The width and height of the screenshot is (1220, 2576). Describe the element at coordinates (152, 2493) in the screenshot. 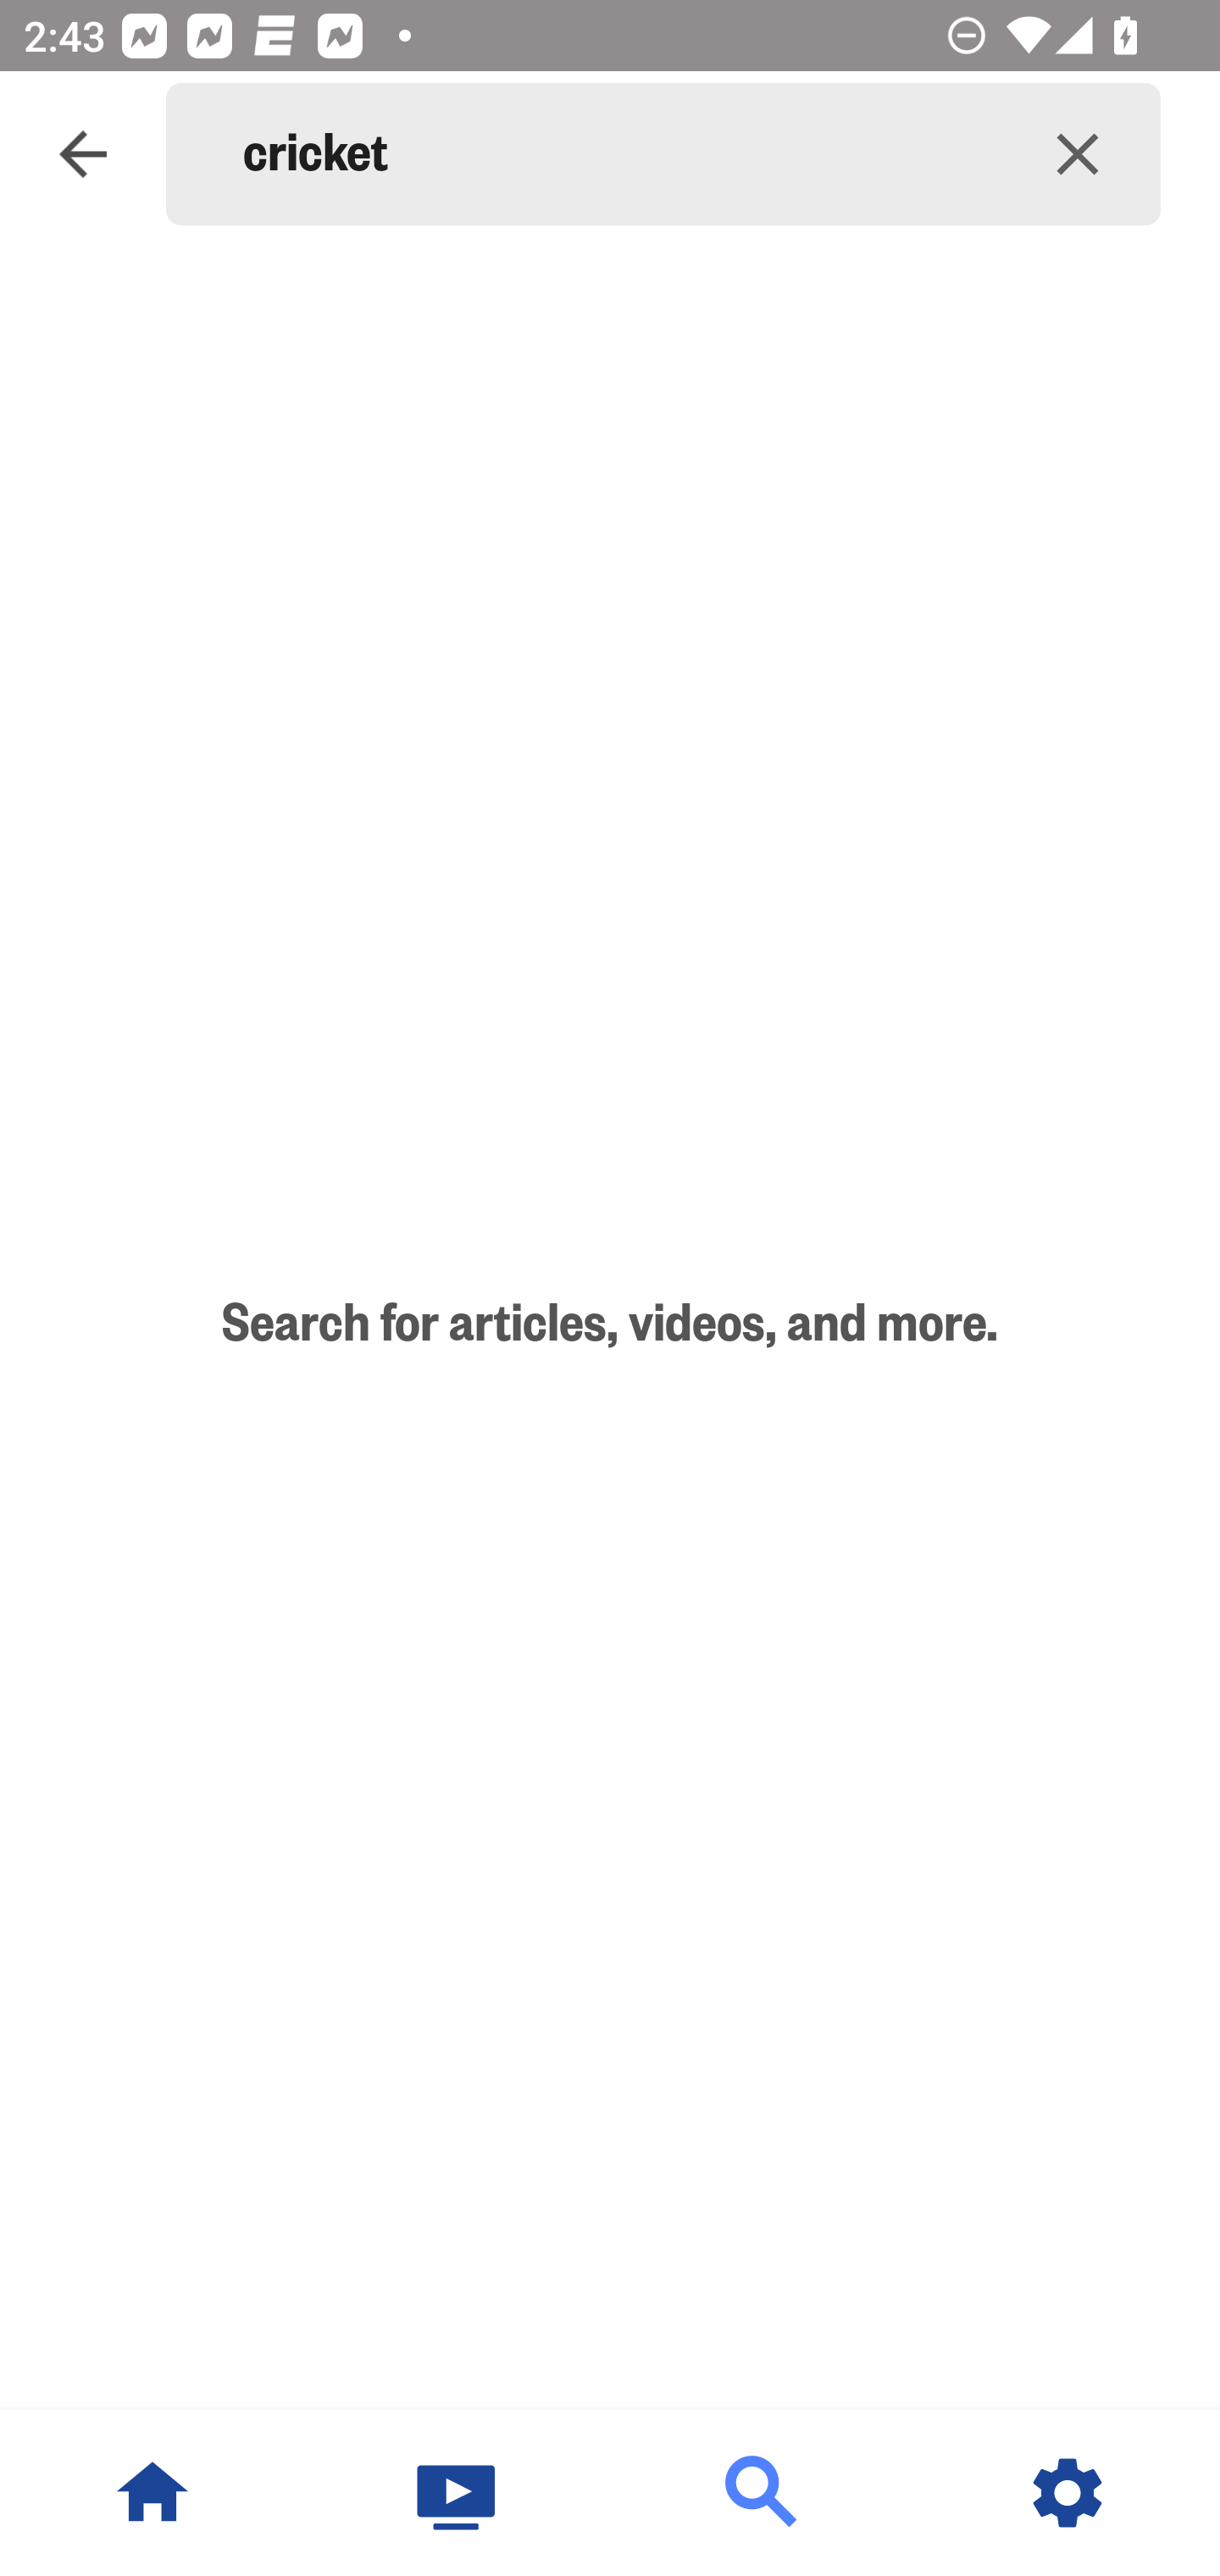

I see `NBC News Home` at that location.